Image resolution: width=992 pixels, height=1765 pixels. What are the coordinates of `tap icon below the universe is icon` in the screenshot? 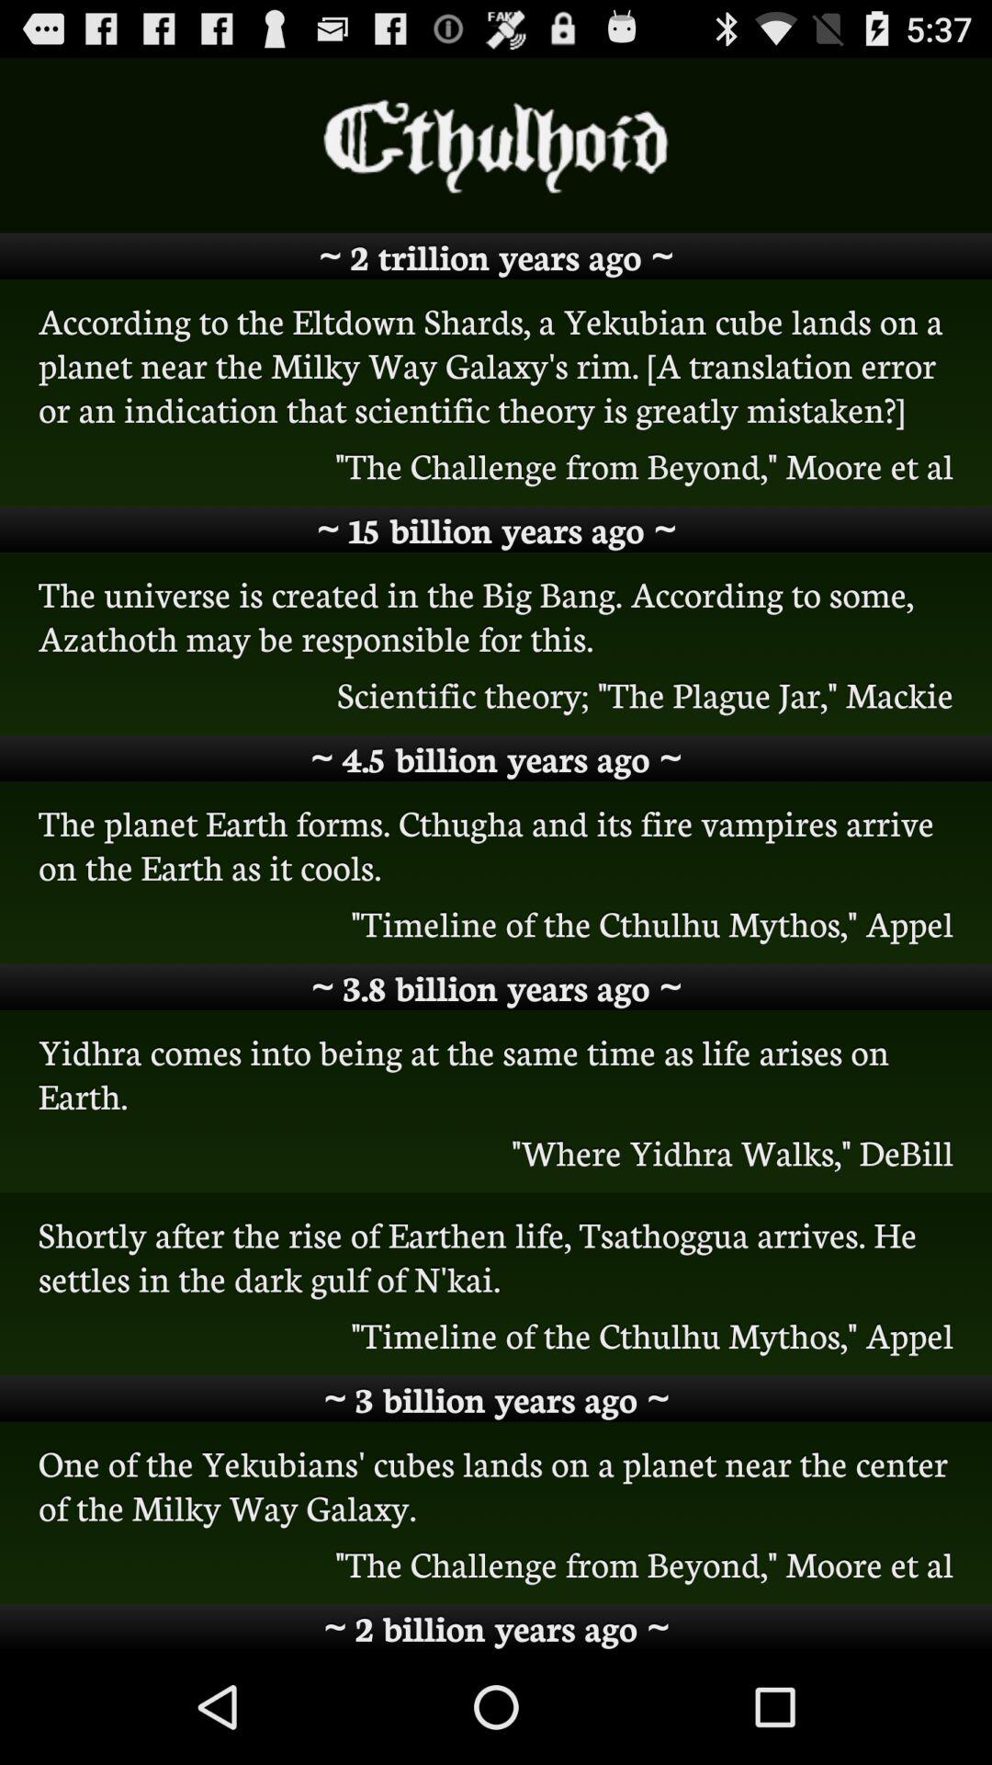 It's located at (496, 694).